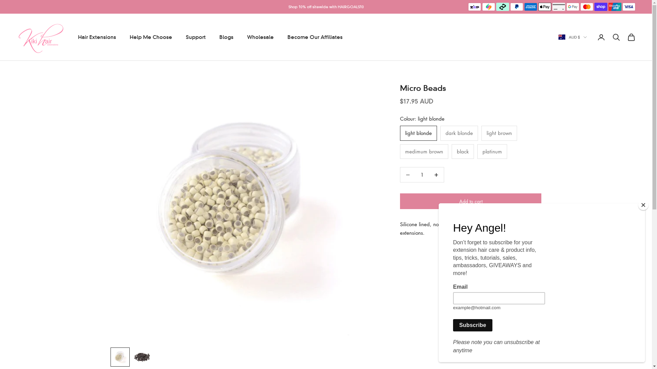 The width and height of the screenshot is (657, 369). I want to click on Open account page, so click(601, 37).